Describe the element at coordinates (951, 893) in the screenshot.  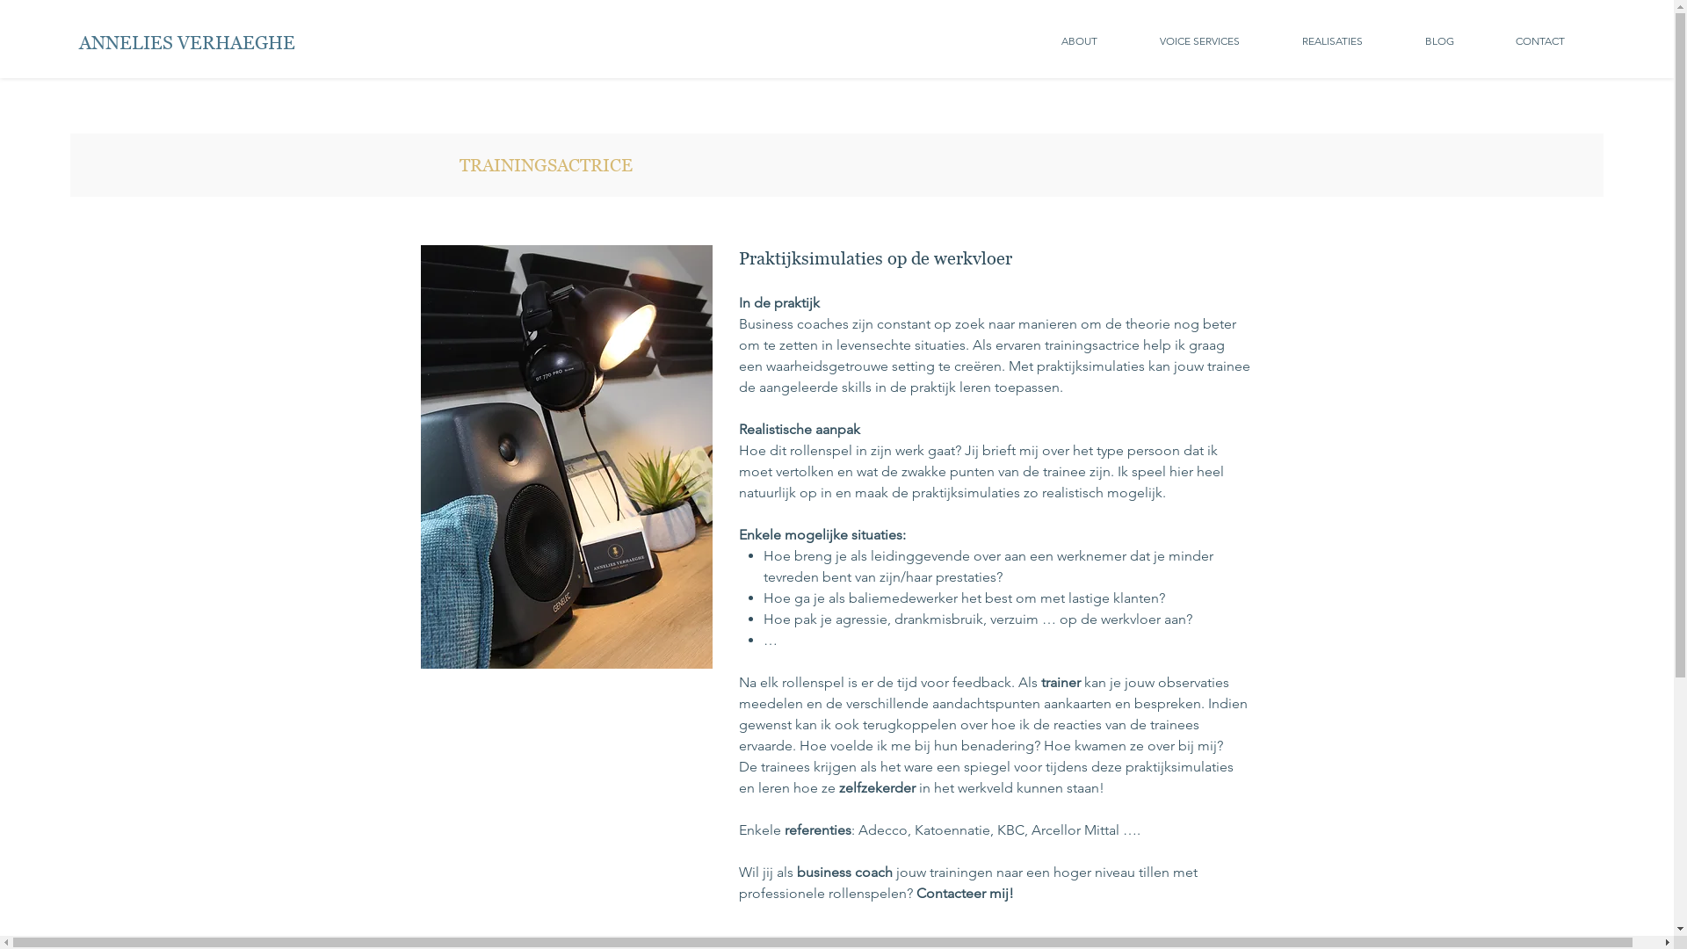
I see `Contacteer` at that location.